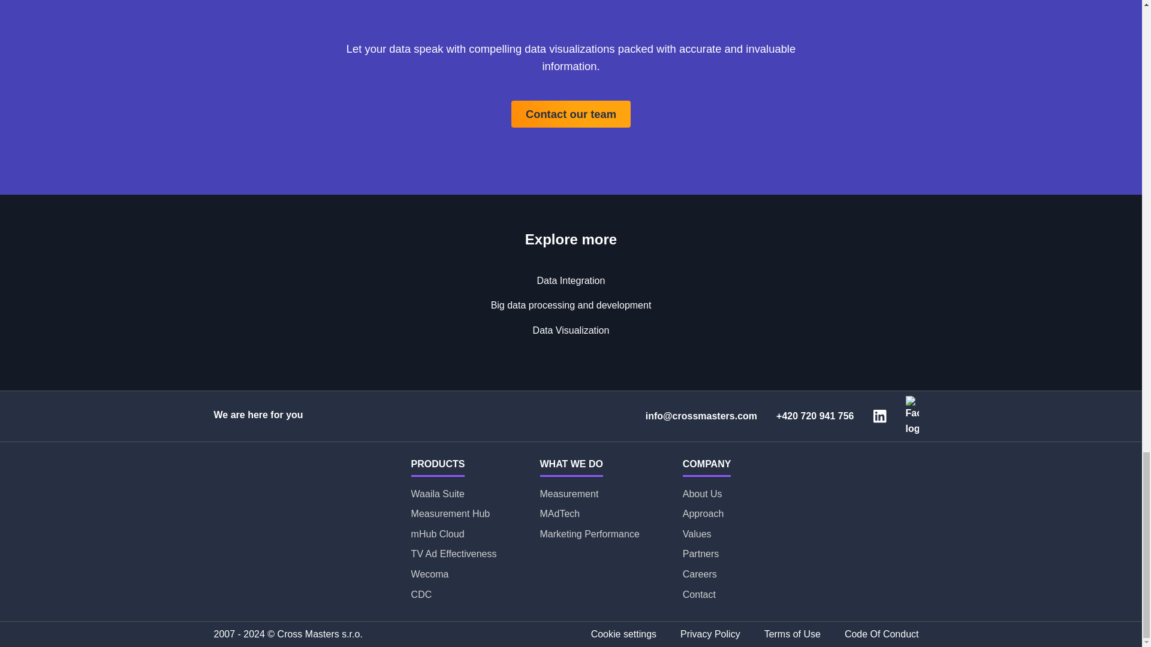 This screenshot has width=1151, height=647. I want to click on Waaila Suite, so click(454, 494).